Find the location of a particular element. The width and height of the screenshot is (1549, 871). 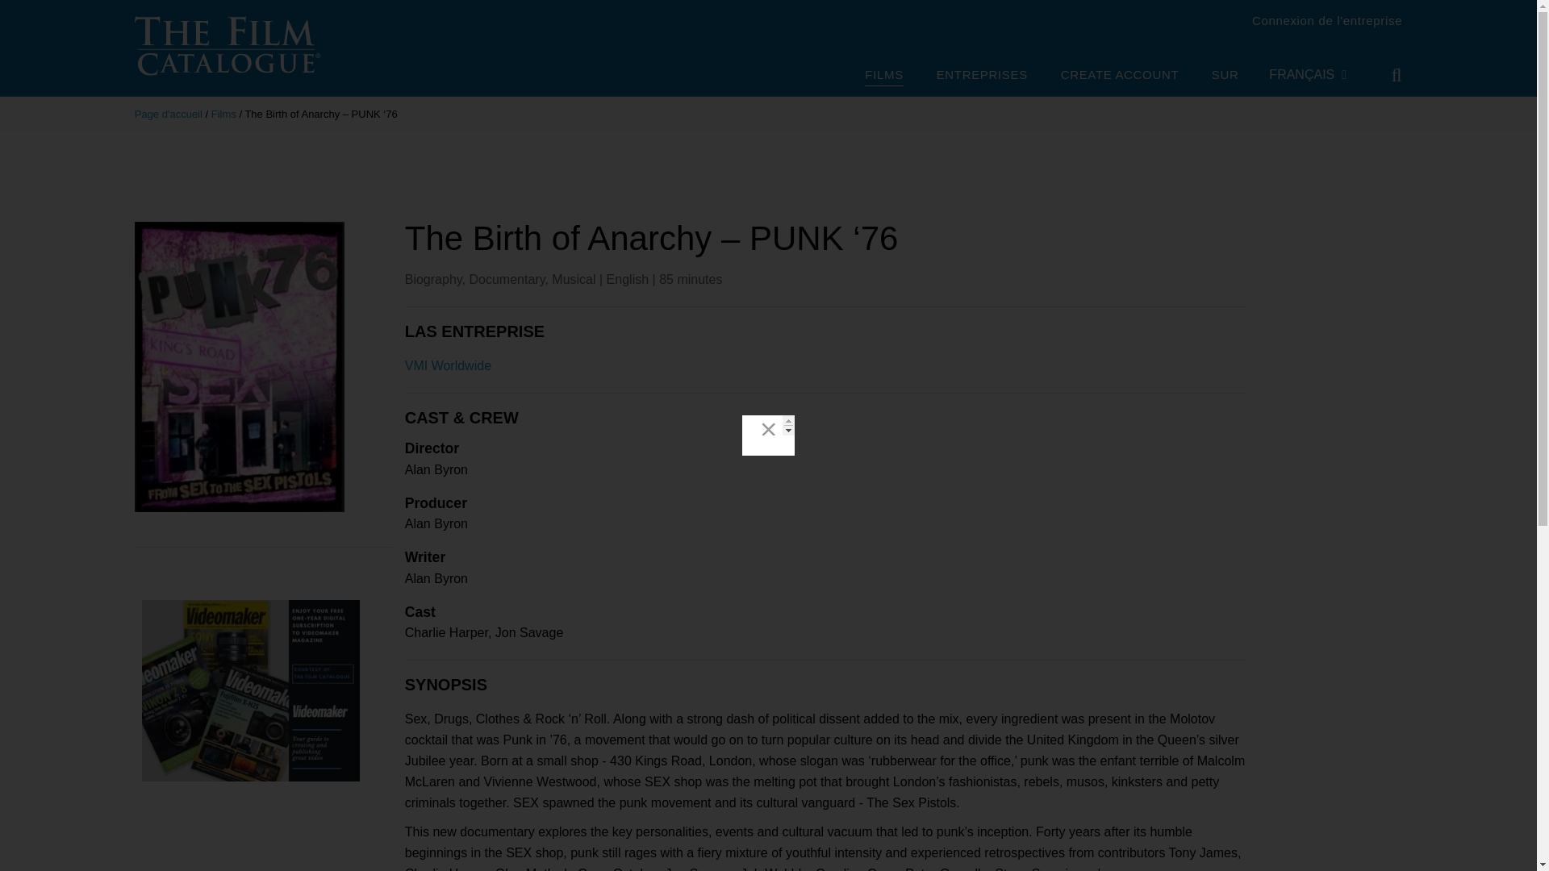

Films is located at coordinates (223, 114).